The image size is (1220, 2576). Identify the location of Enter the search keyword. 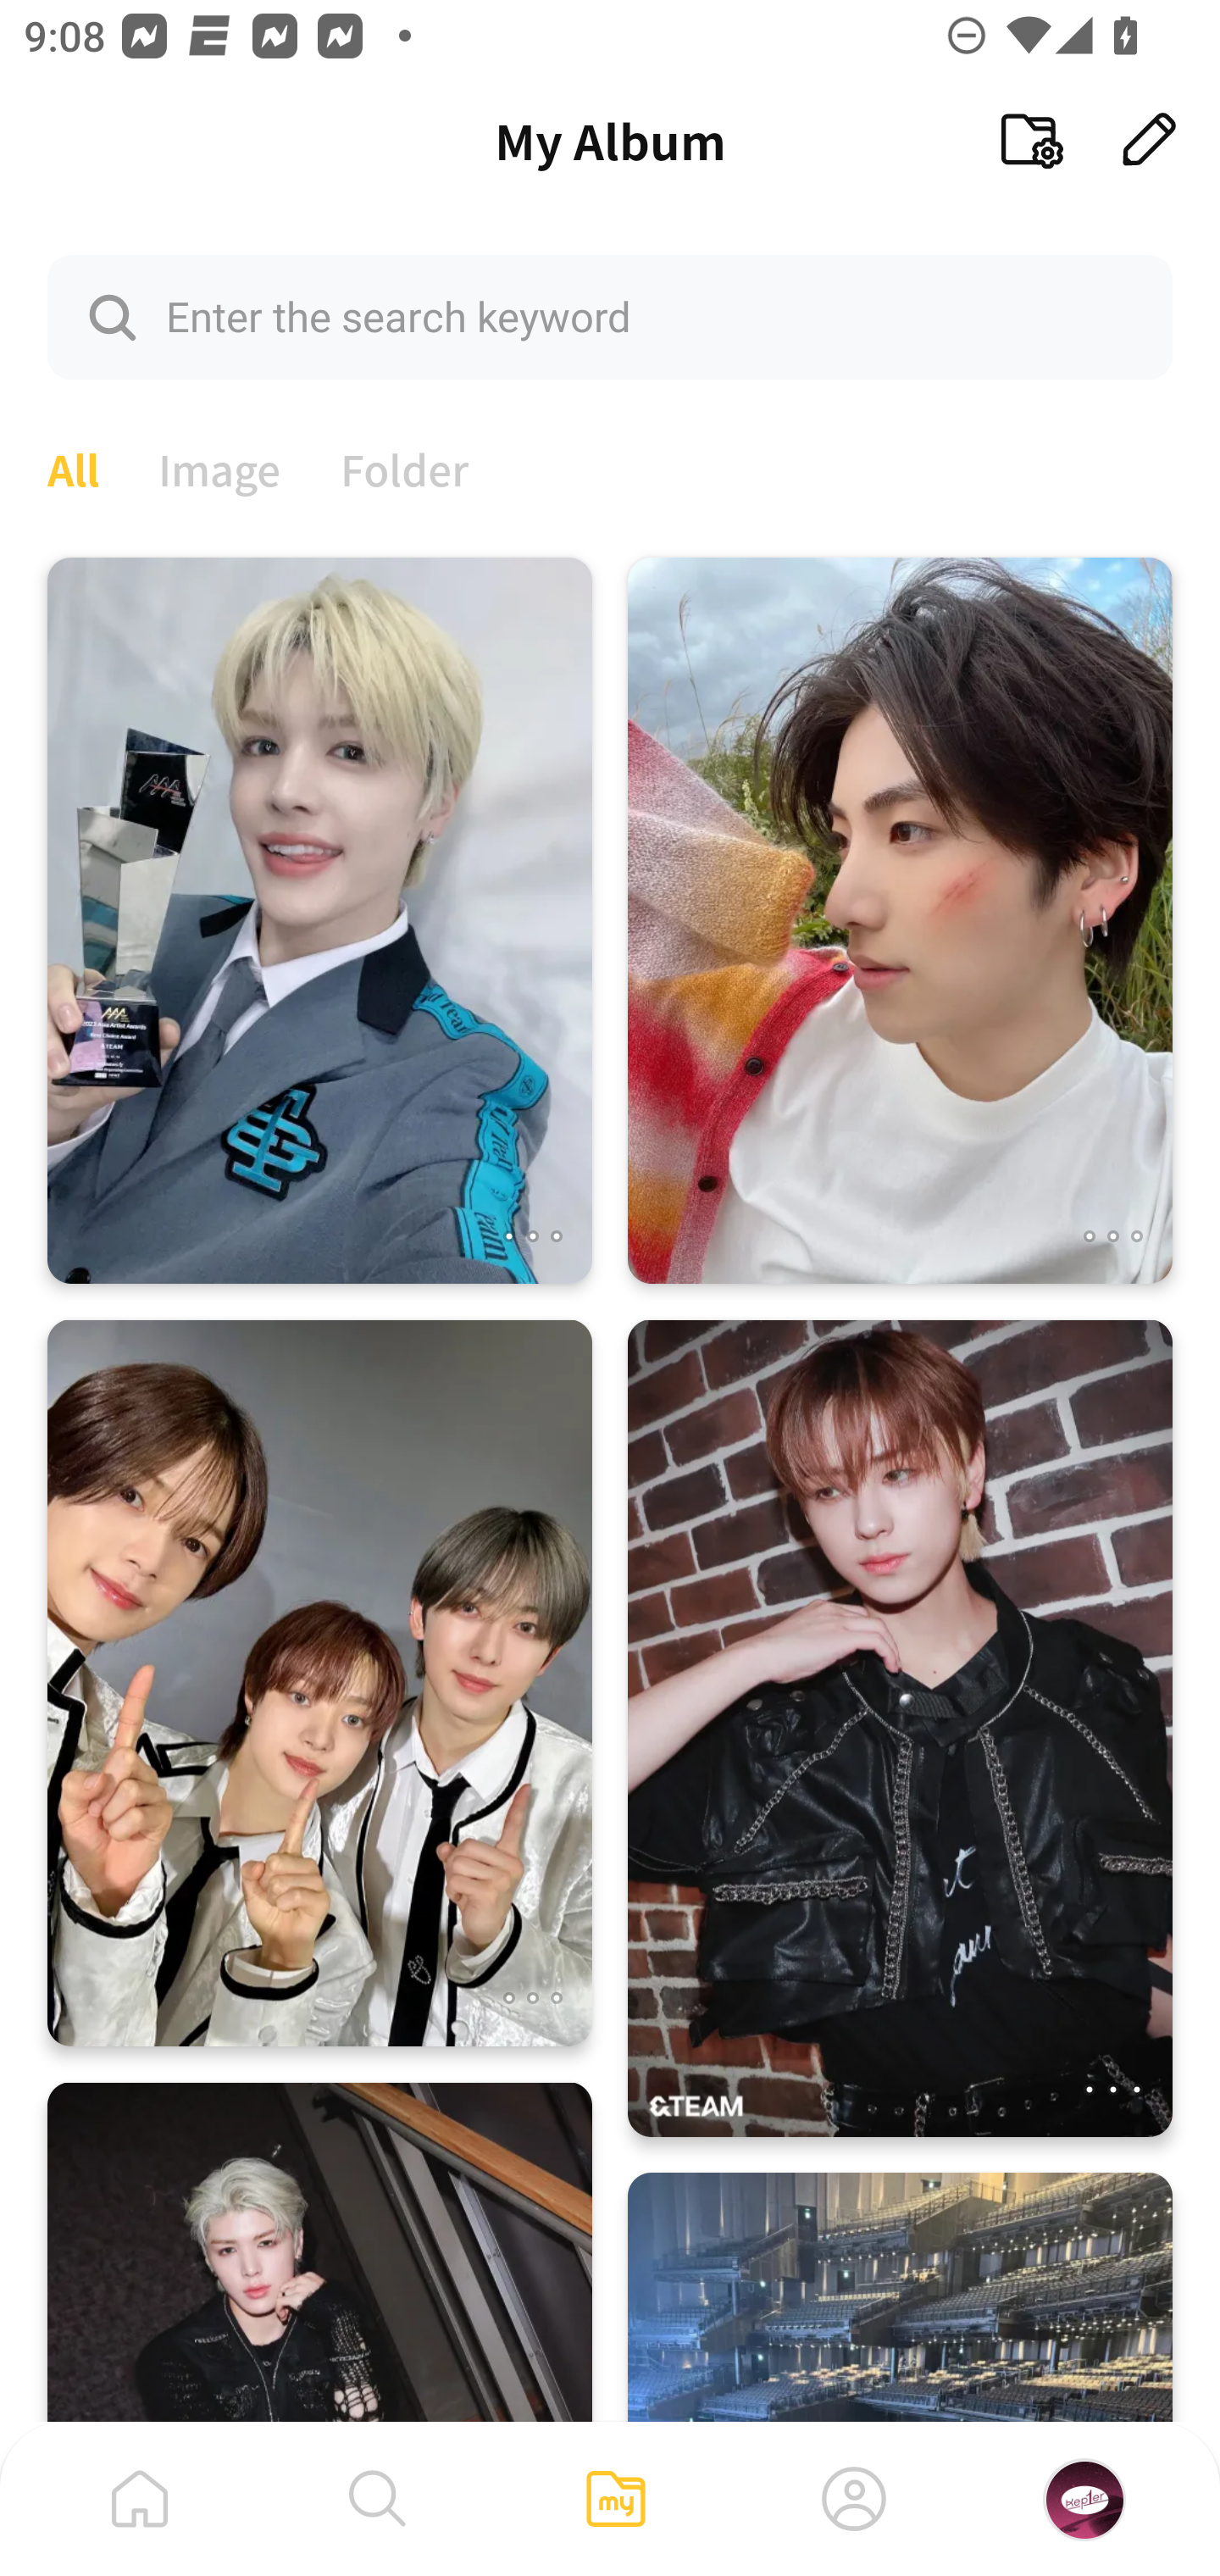
(610, 316).